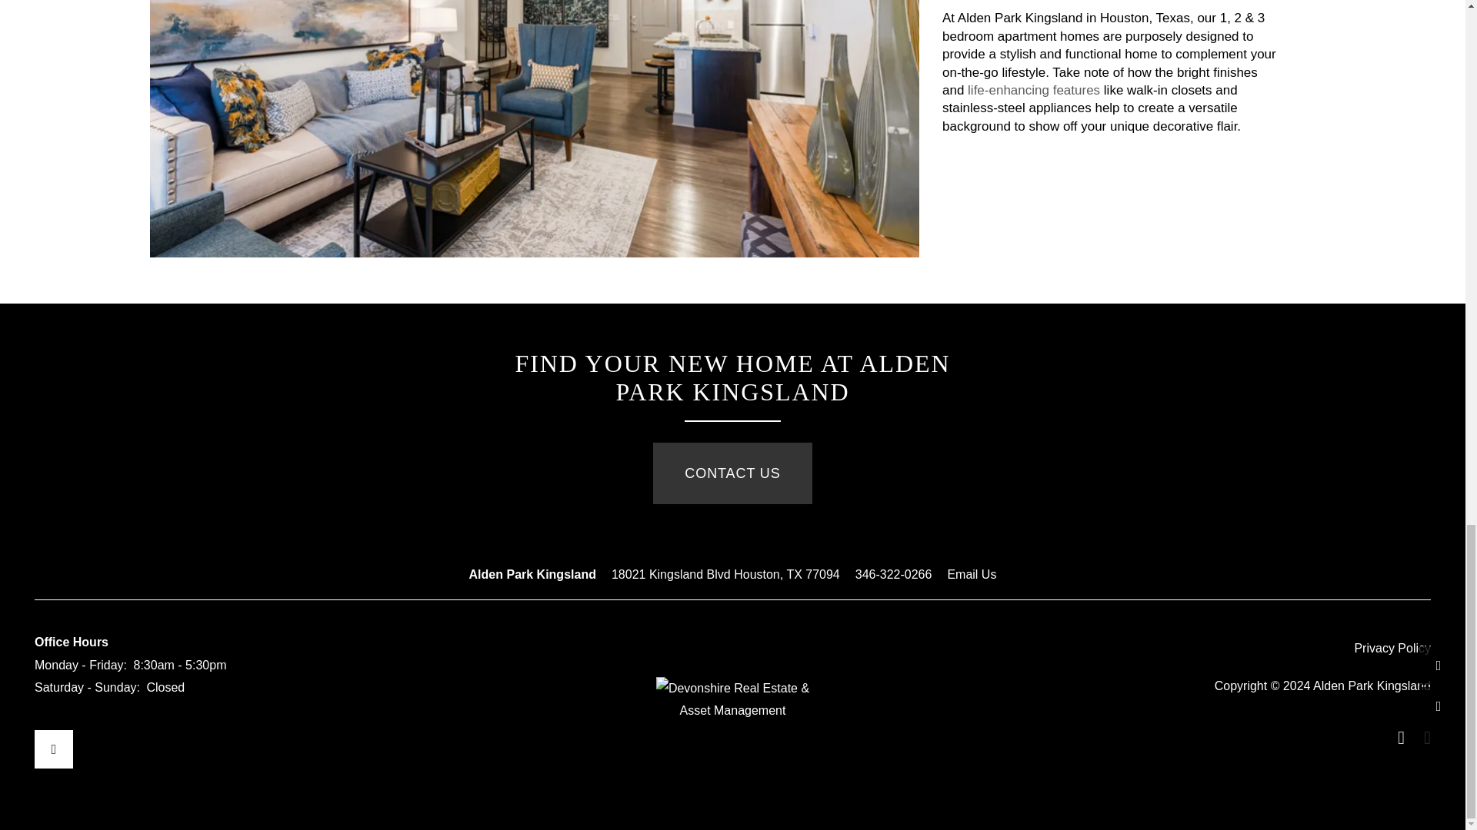 The image size is (1477, 830). Describe the element at coordinates (725, 575) in the screenshot. I see `18021 Kingsland Blvd Houston, TX 77094` at that location.